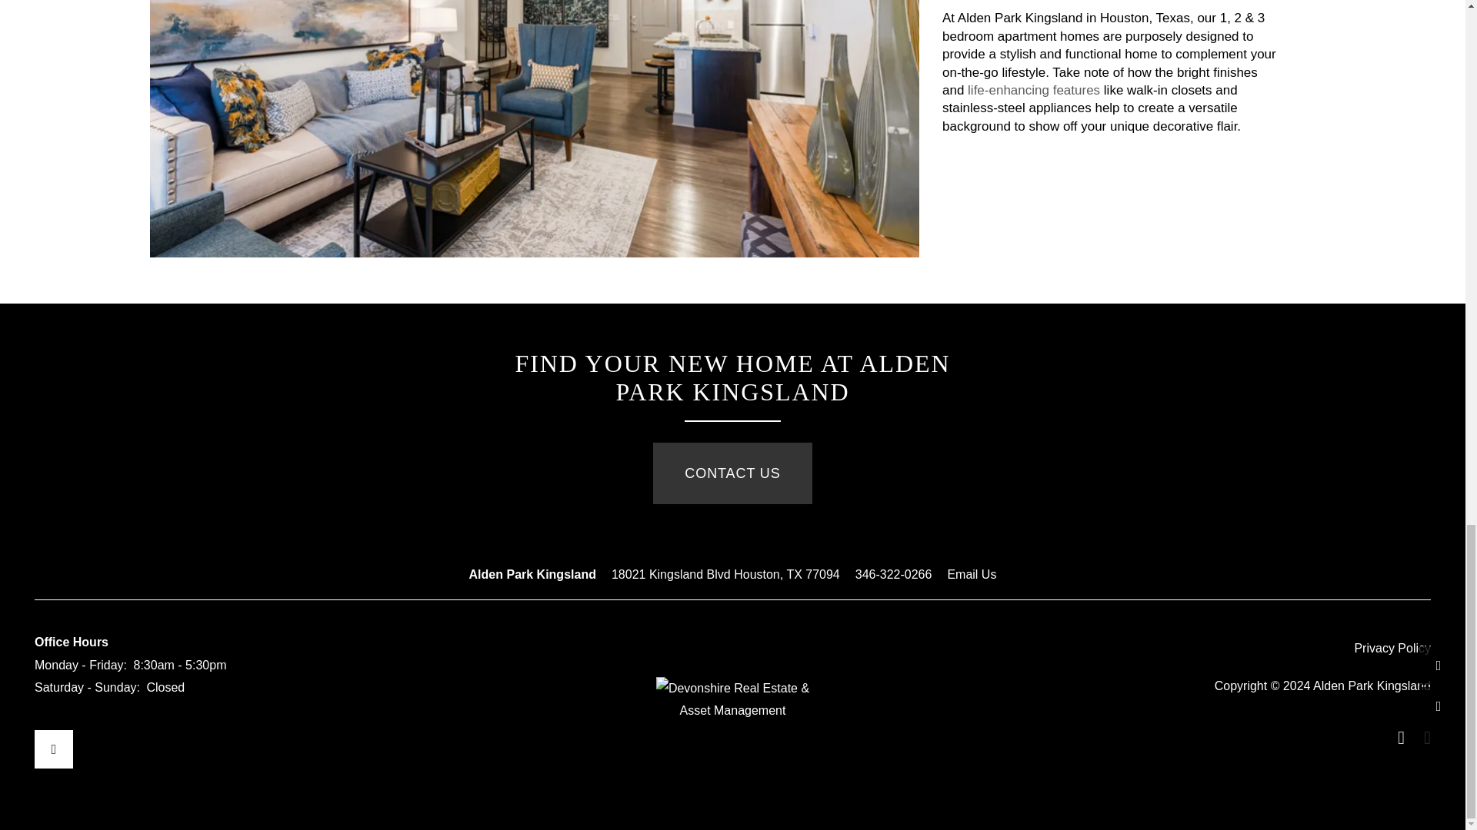 The image size is (1477, 830). Describe the element at coordinates (725, 575) in the screenshot. I see `18021 Kingsland Blvd Houston, TX 77094` at that location.